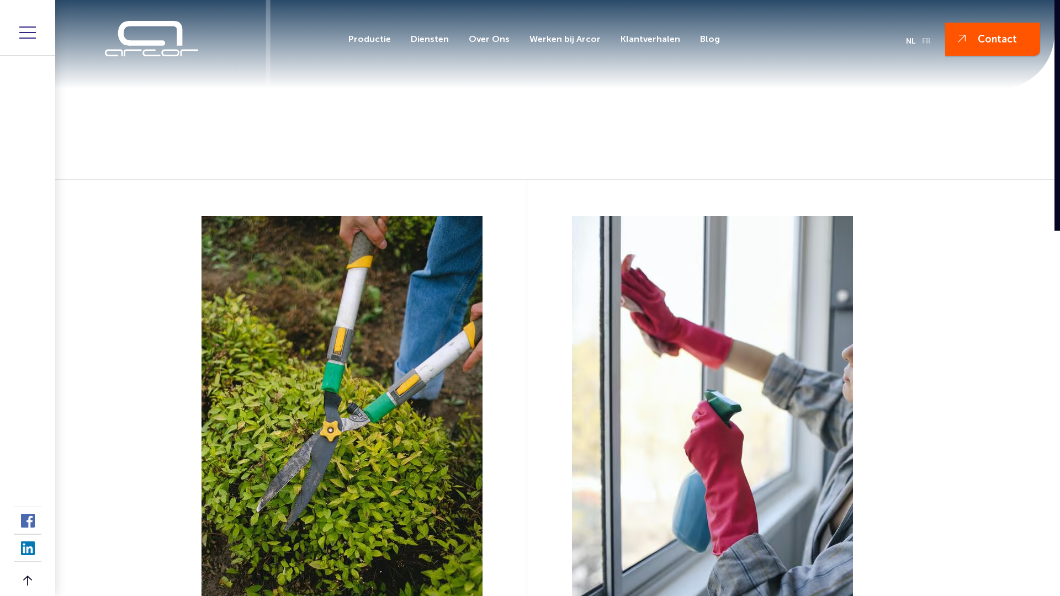 This screenshot has height=596, width=1060. I want to click on FR, so click(926, 41).